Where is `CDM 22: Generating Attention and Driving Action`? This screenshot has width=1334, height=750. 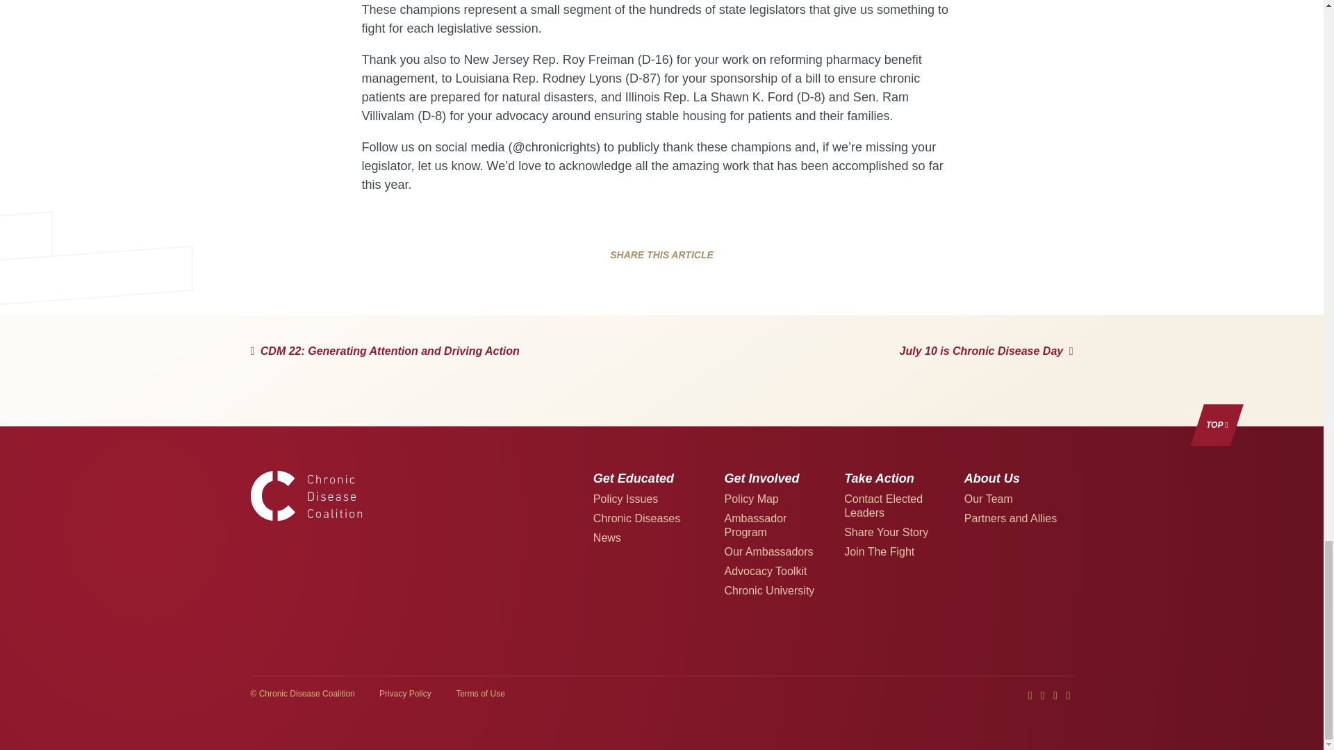
CDM 22: Generating Attention and Driving Action is located at coordinates (384, 351).